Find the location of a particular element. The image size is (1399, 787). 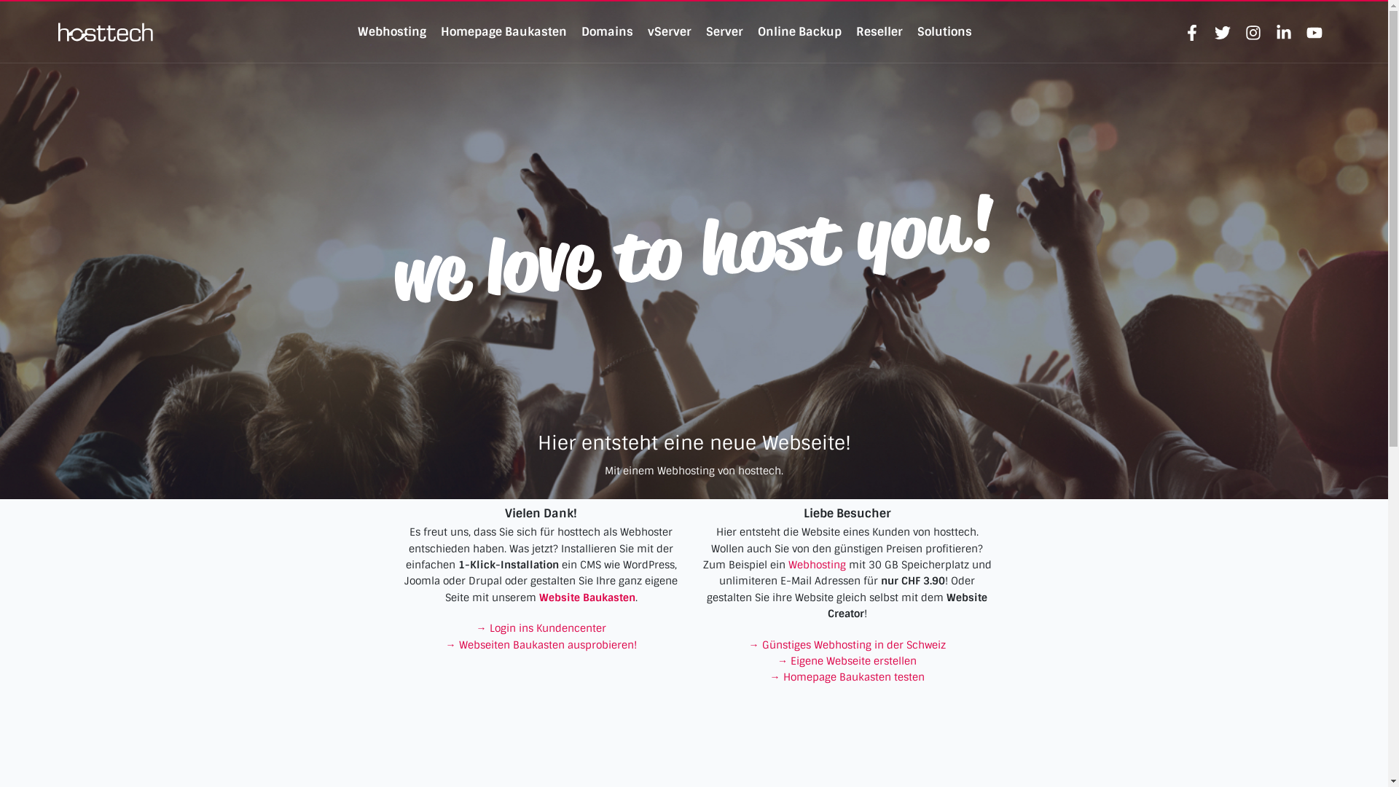

Homepage Baukasten is located at coordinates (504, 32).